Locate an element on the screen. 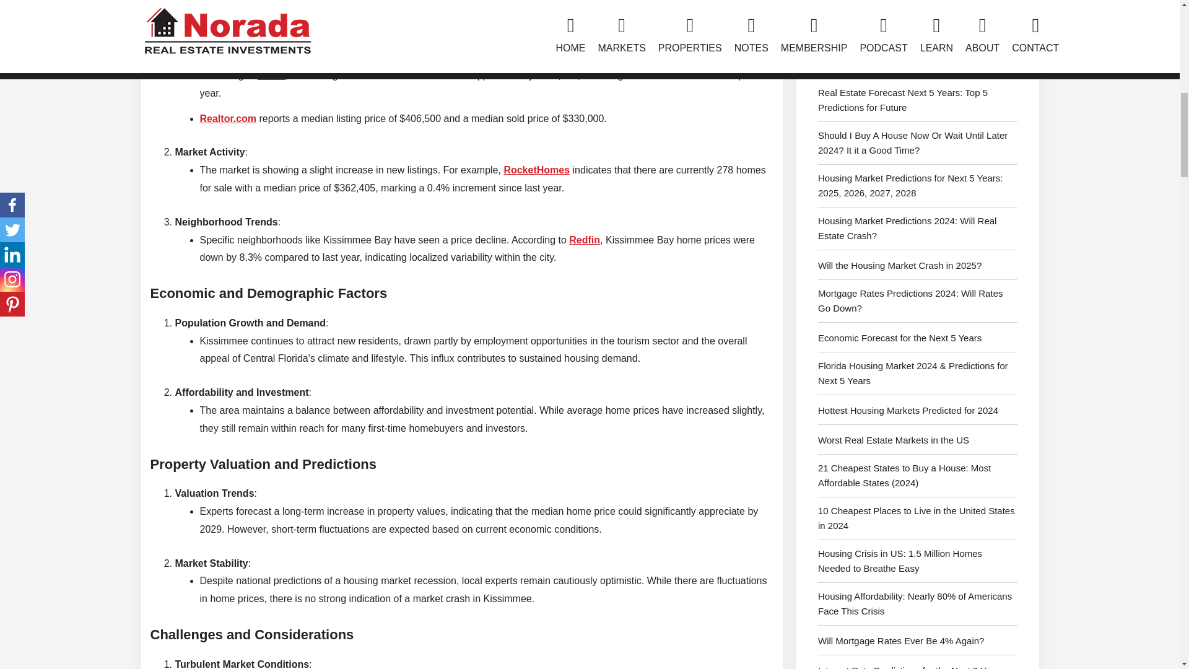 This screenshot has width=1189, height=669. 10 Cheapest Places to Live in the United States in 2024 is located at coordinates (918, 522).